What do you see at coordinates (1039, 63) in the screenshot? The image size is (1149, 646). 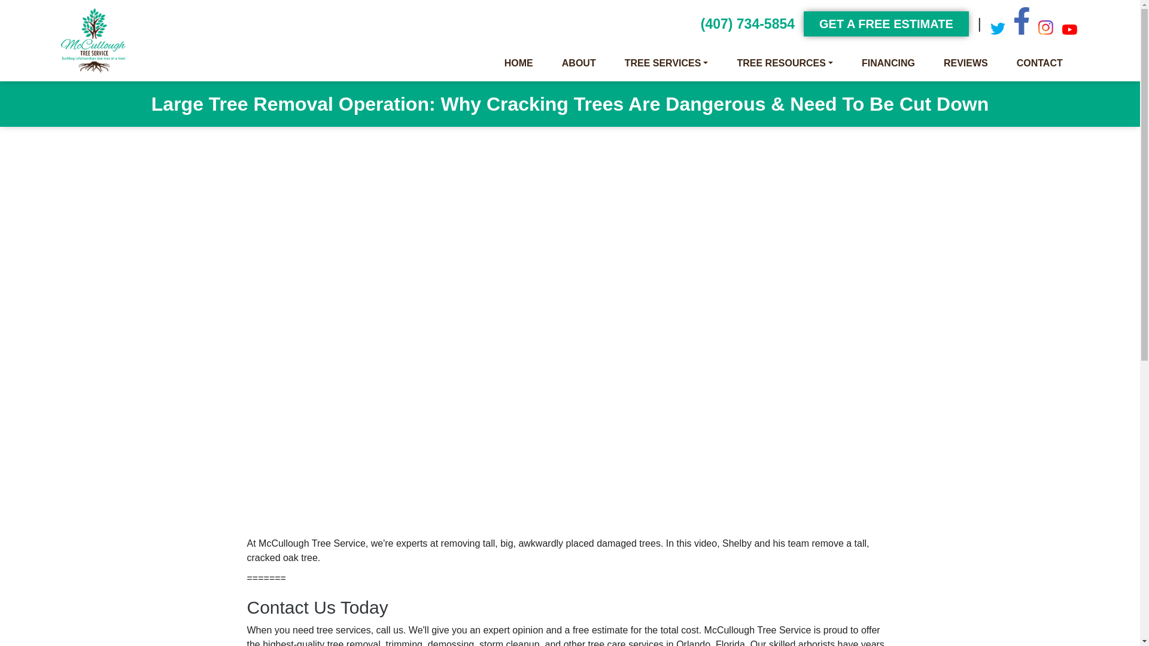 I see `CONTACT` at bounding box center [1039, 63].